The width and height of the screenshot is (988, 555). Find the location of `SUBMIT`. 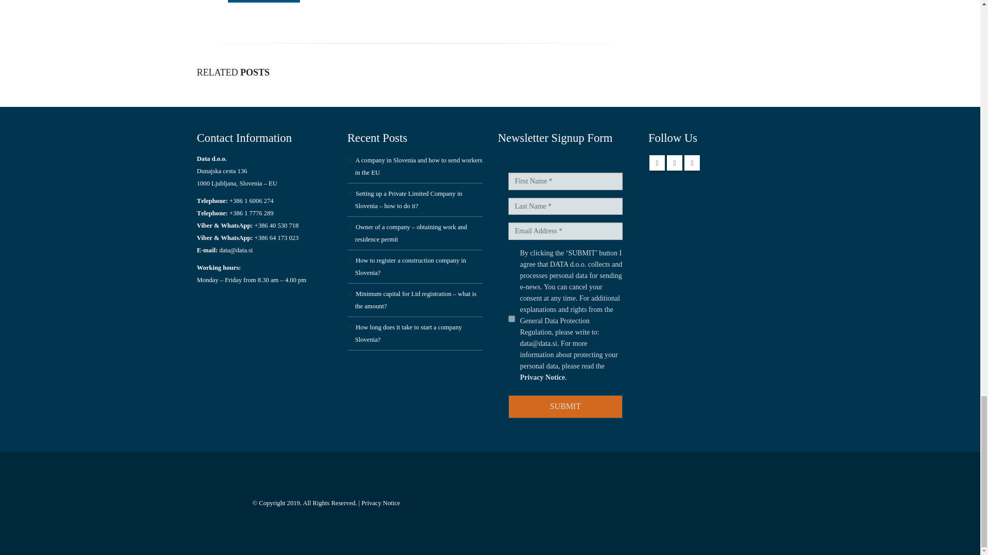

SUBMIT is located at coordinates (566, 406).